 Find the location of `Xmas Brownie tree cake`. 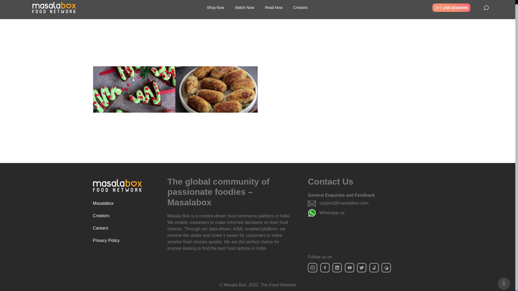

Xmas Brownie tree cake is located at coordinates (114, 158).